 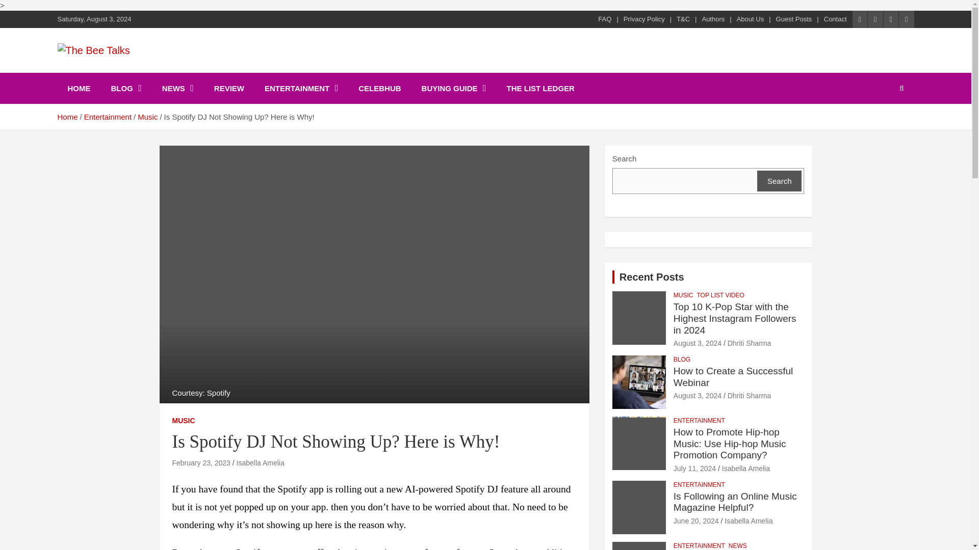 I want to click on FAQ, so click(x=605, y=19).